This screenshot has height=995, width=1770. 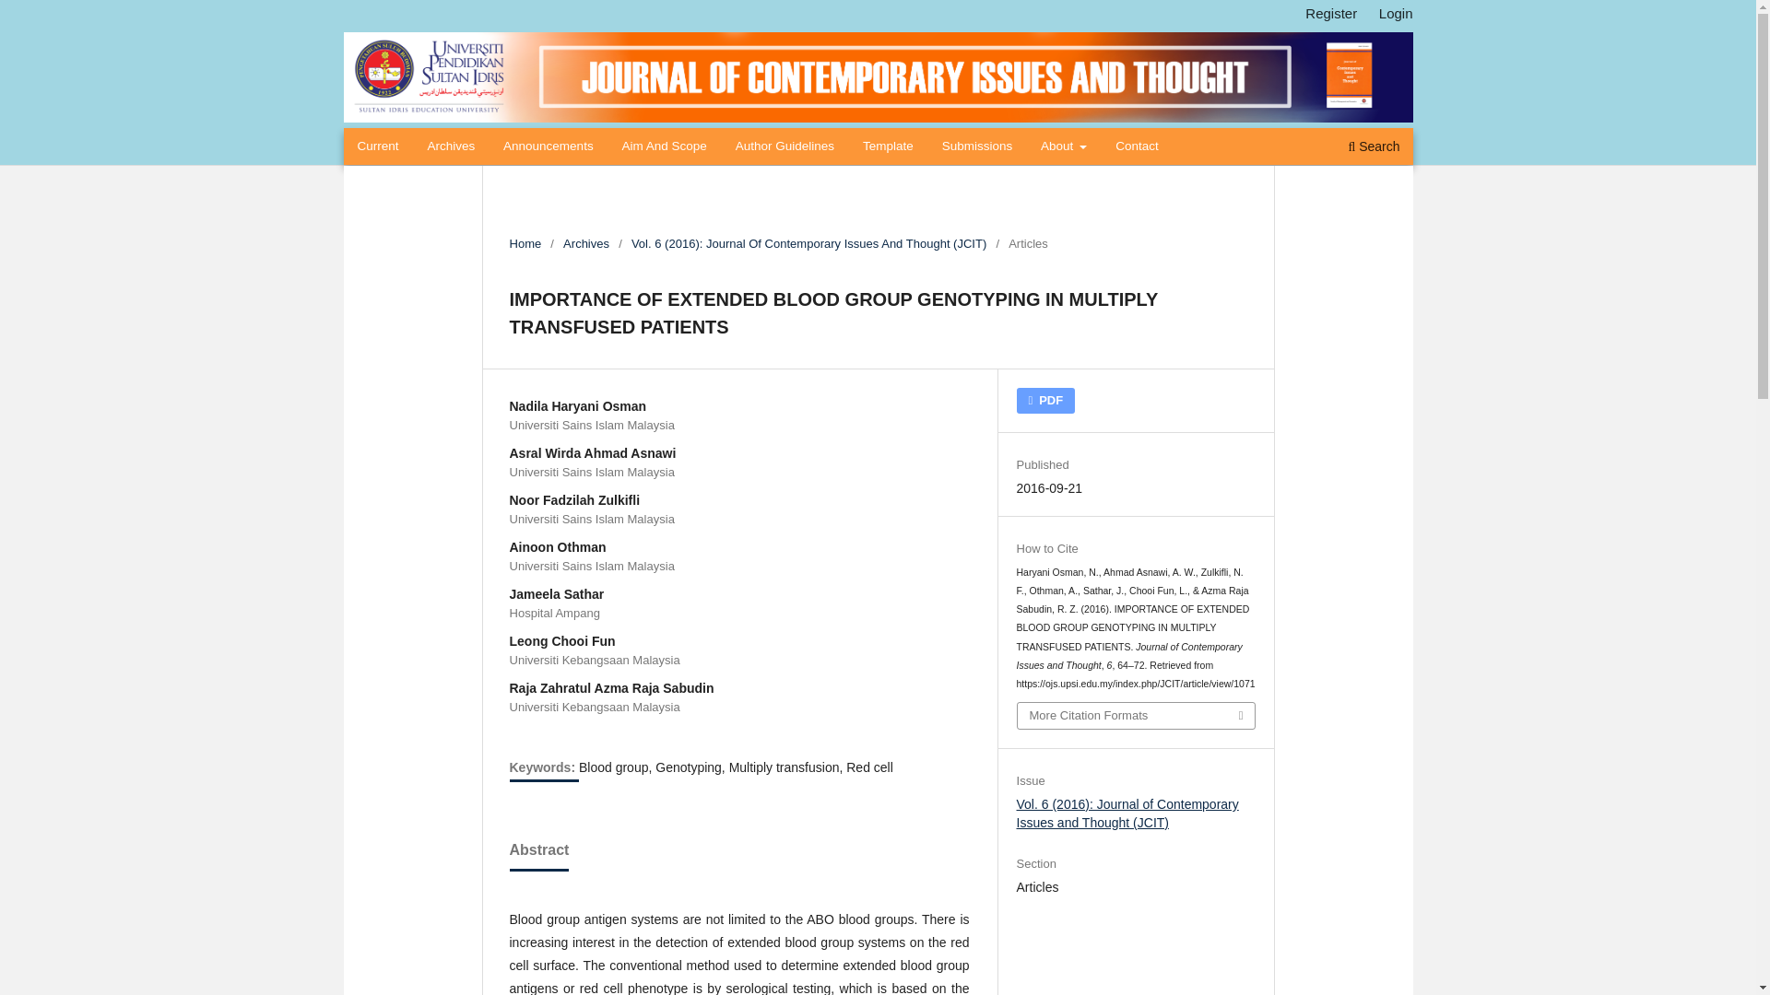 What do you see at coordinates (887, 148) in the screenshot?
I see `Template` at bounding box center [887, 148].